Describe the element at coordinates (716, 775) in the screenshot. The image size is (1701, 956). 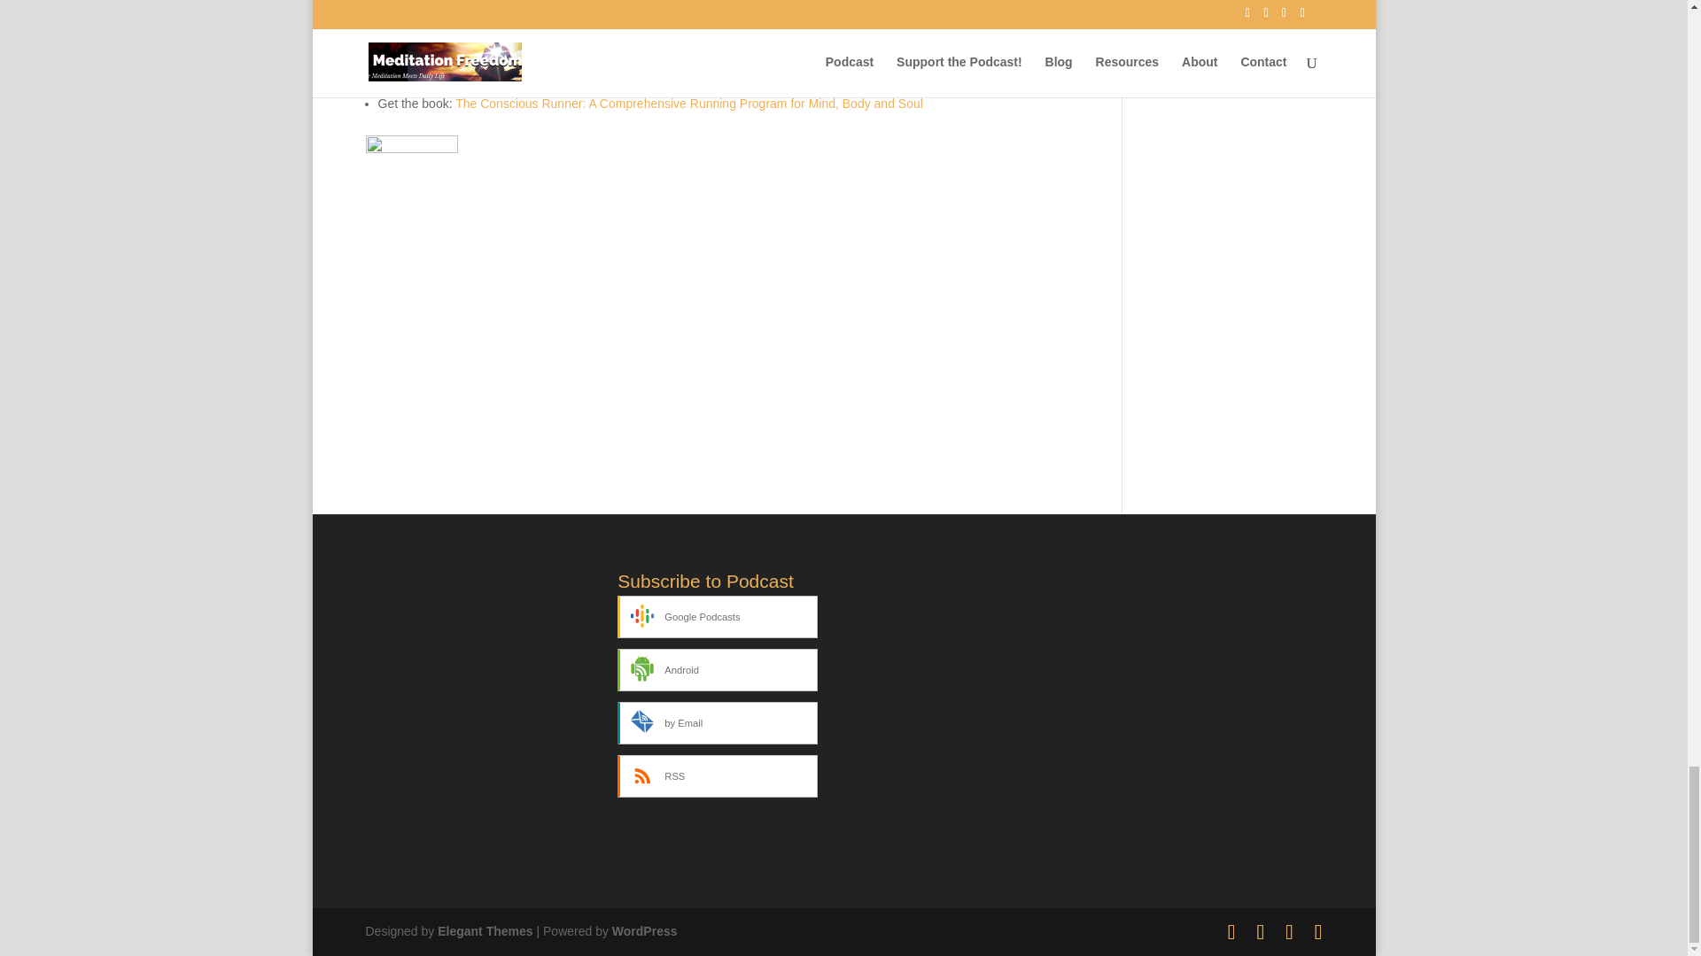
I see `Subscribe via RSS` at that location.